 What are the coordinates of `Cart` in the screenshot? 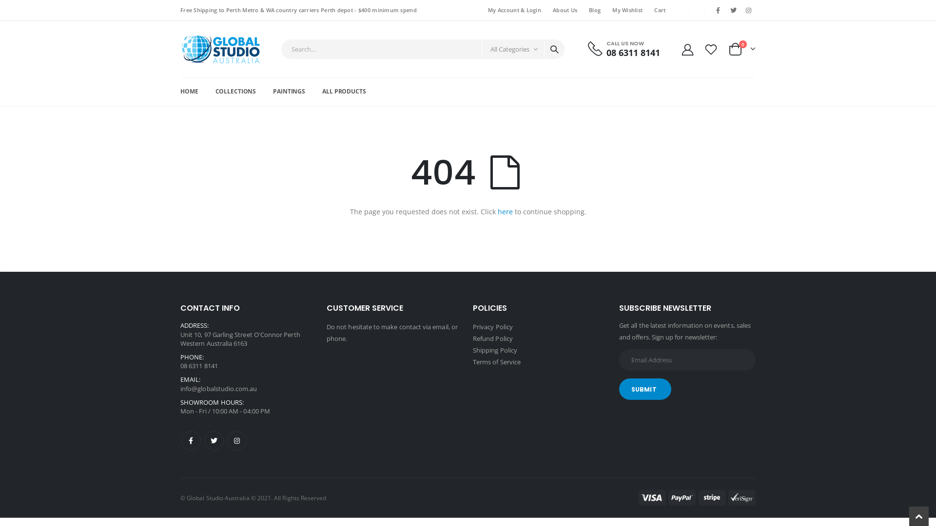 It's located at (660, 10).